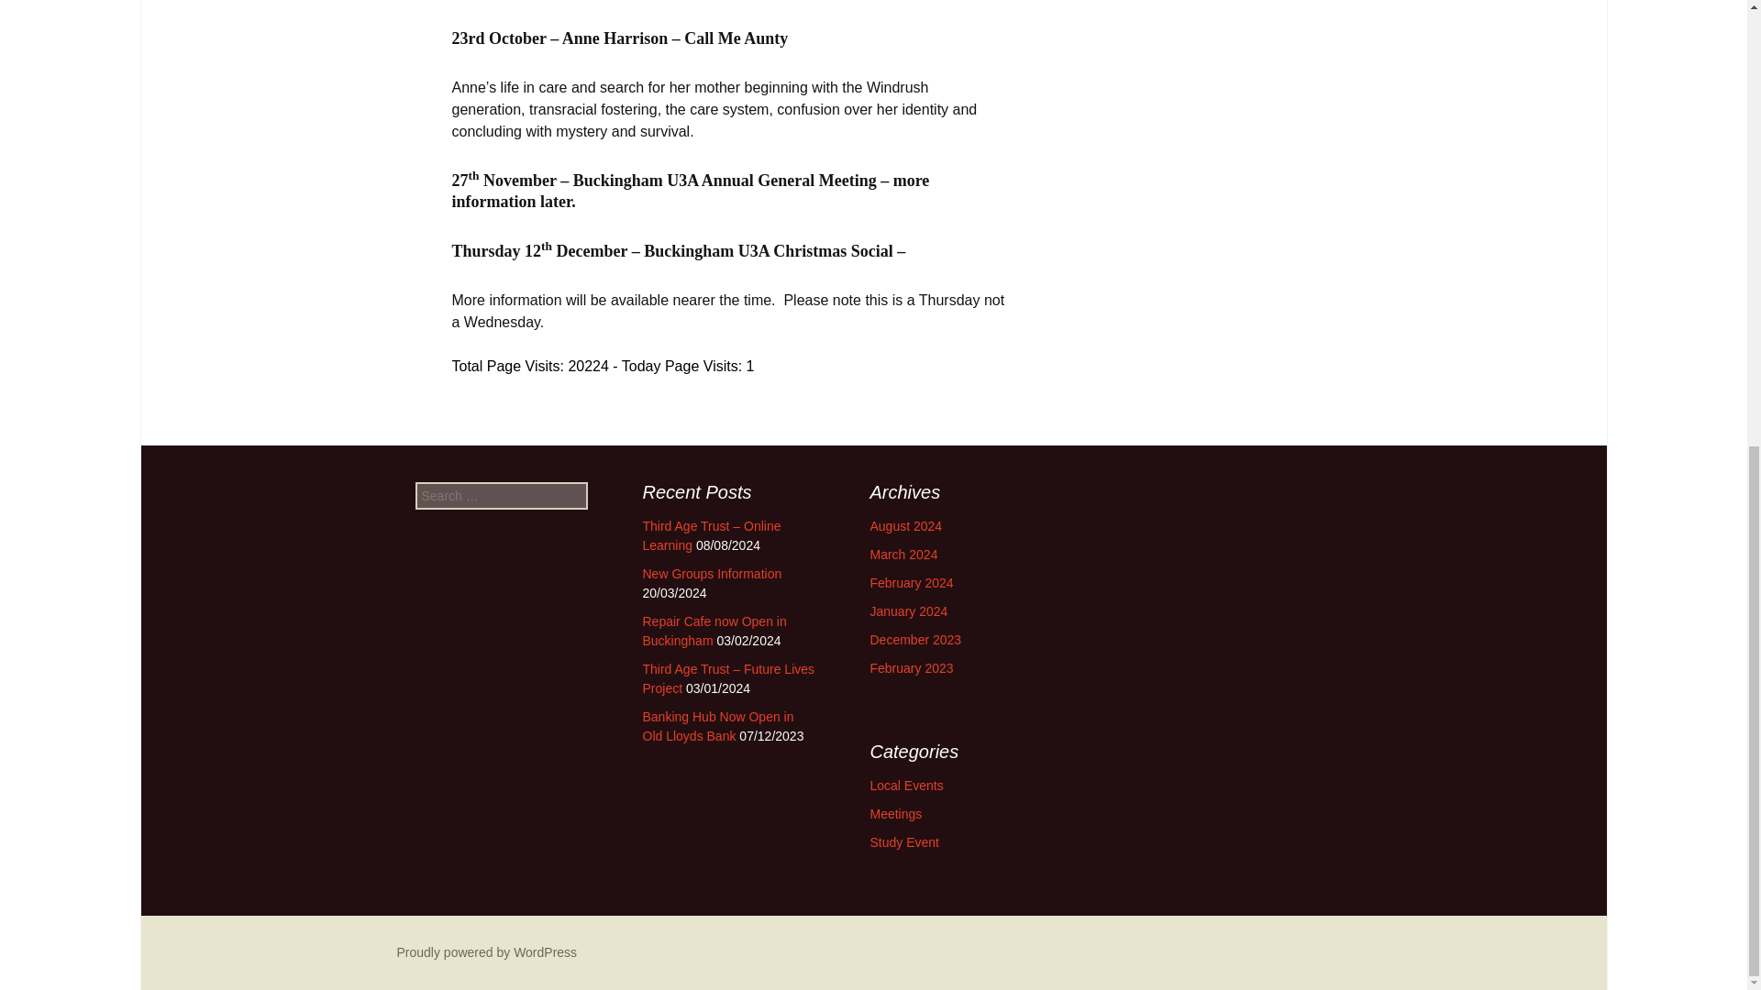 The width and height of the screenshot is (1761, 990). What do you see at coordinates (911, 582) in the screenshot?
I see `February 2024` at bounding box center [911, 582].